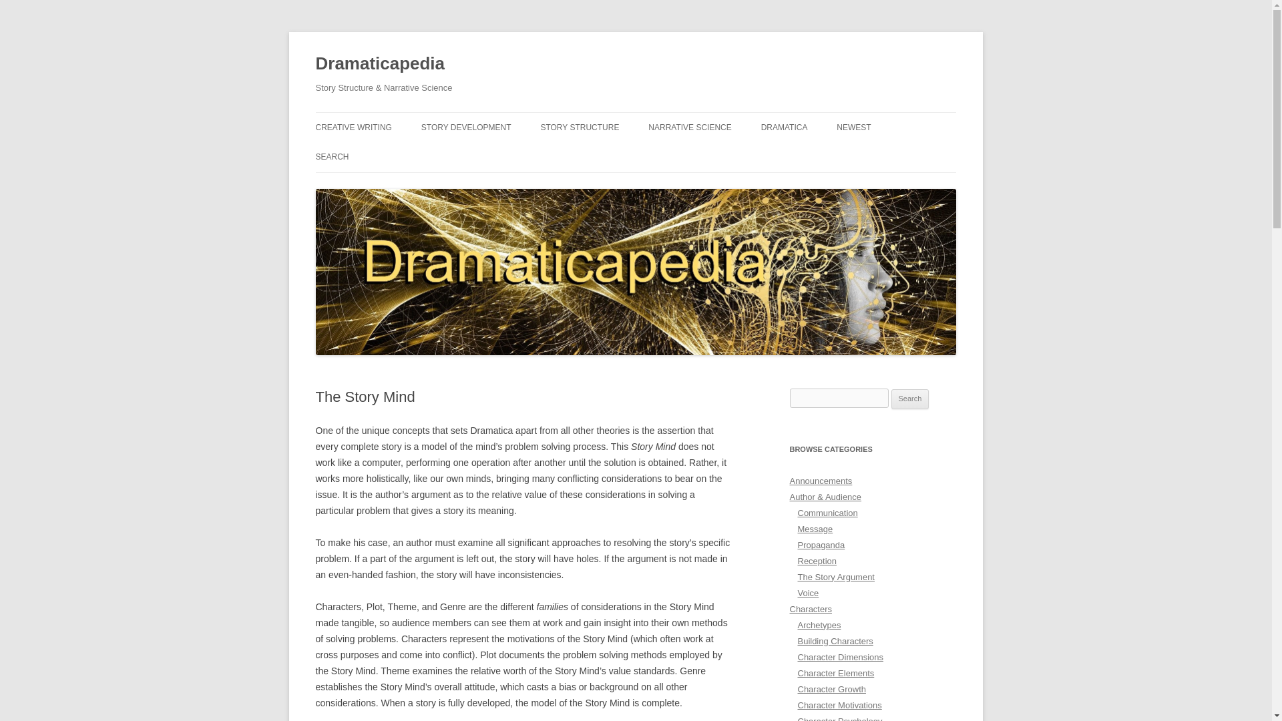 The width and height of the screenshot is (1282, 721). I want to click on NEWEST, so click(853, 127).